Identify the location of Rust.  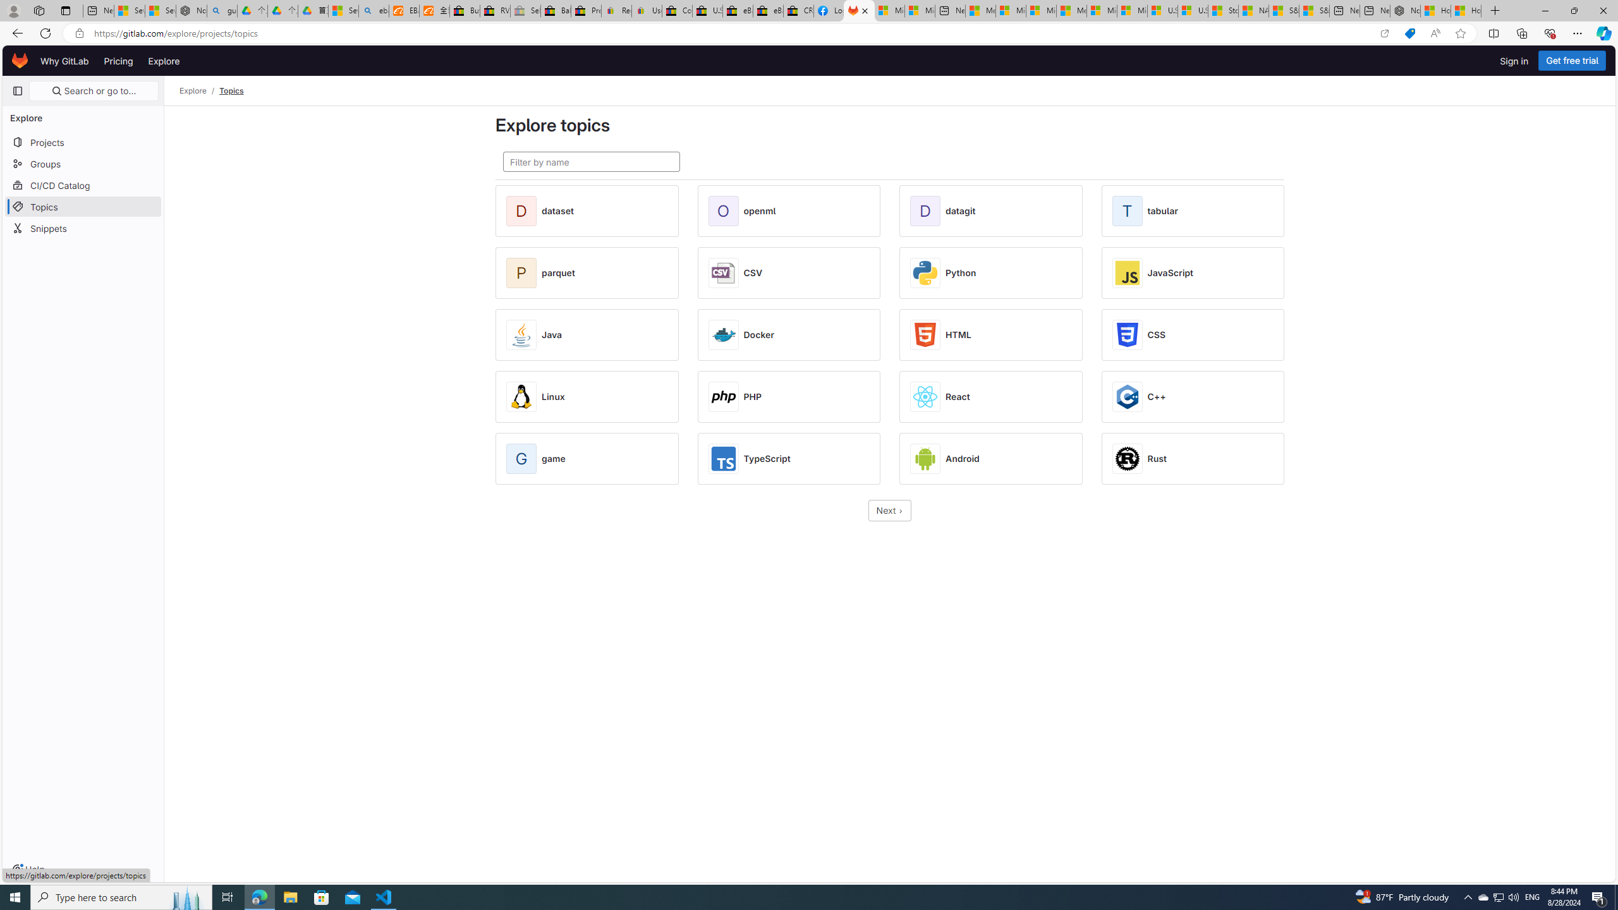
(1157, 459).